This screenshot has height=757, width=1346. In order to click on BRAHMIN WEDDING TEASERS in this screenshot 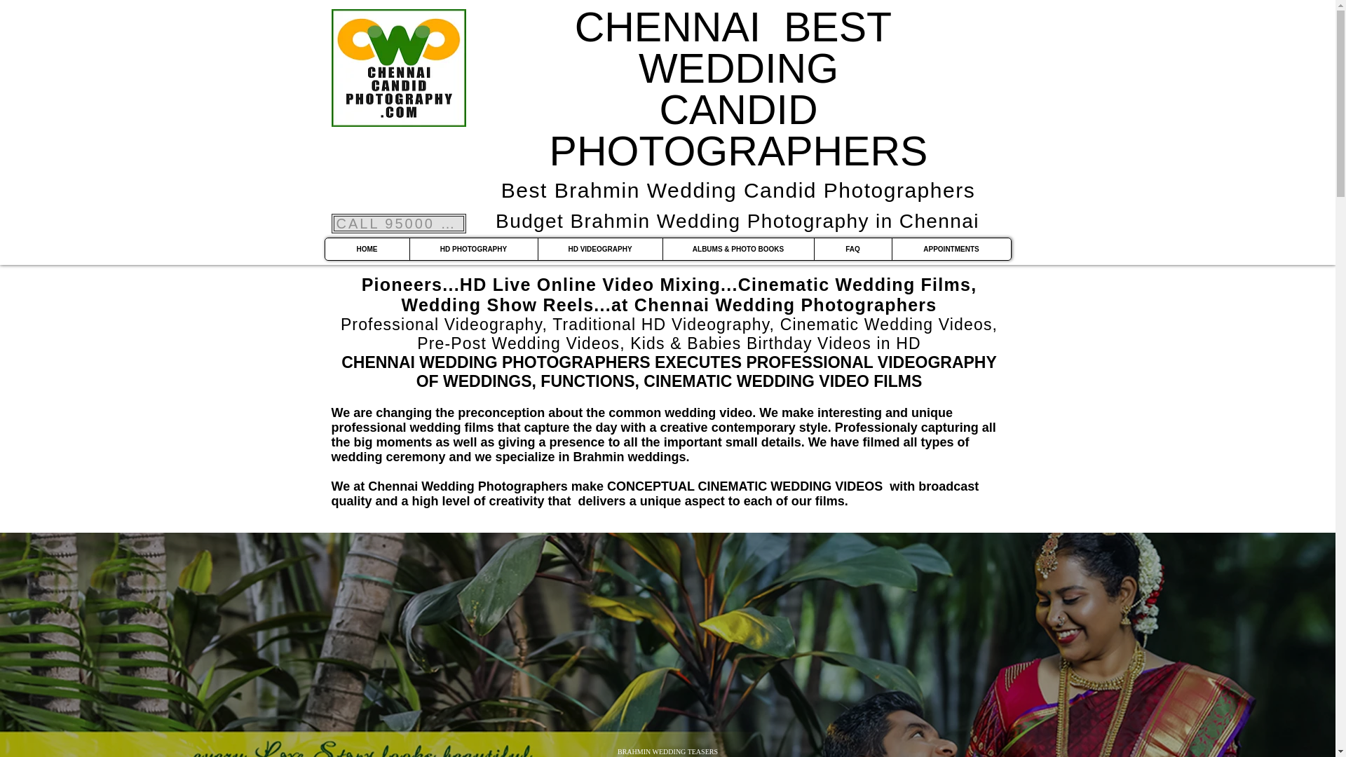, I will do `click(667, 751)`.